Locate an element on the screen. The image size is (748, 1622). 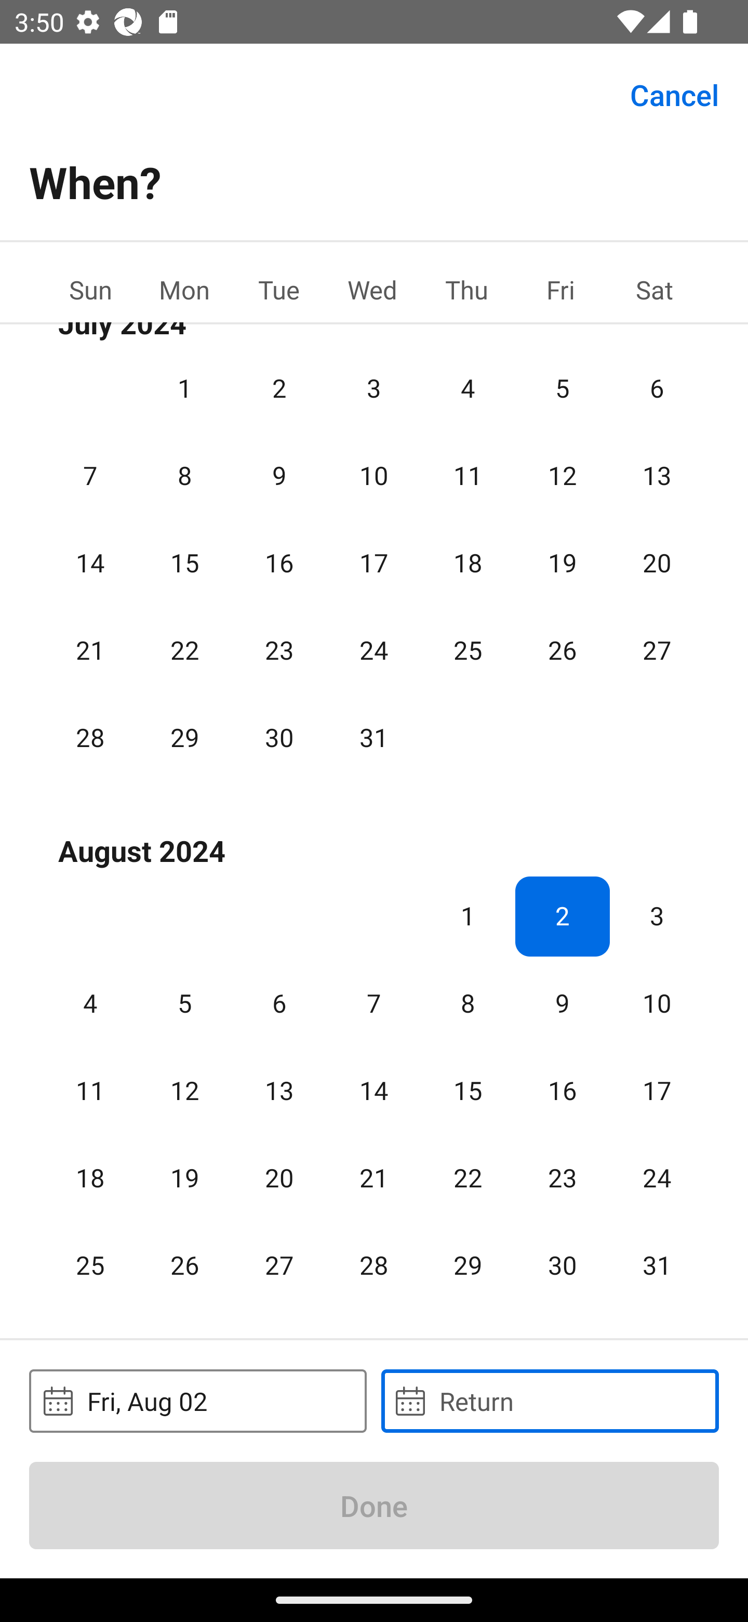
Fri, Aug 02 is located at coordinates (197, 1401).